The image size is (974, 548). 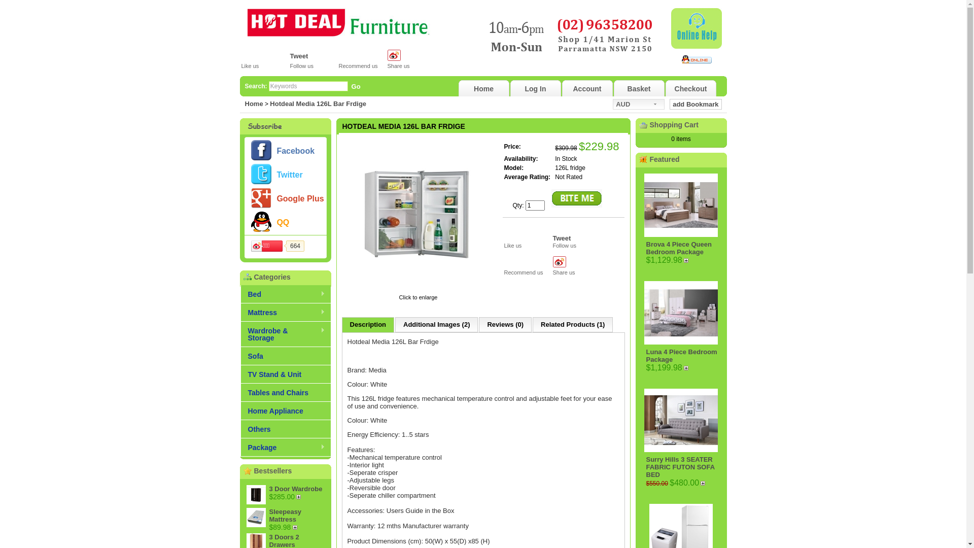 I want to click on Add to Cart, so click(x=687, y=261).